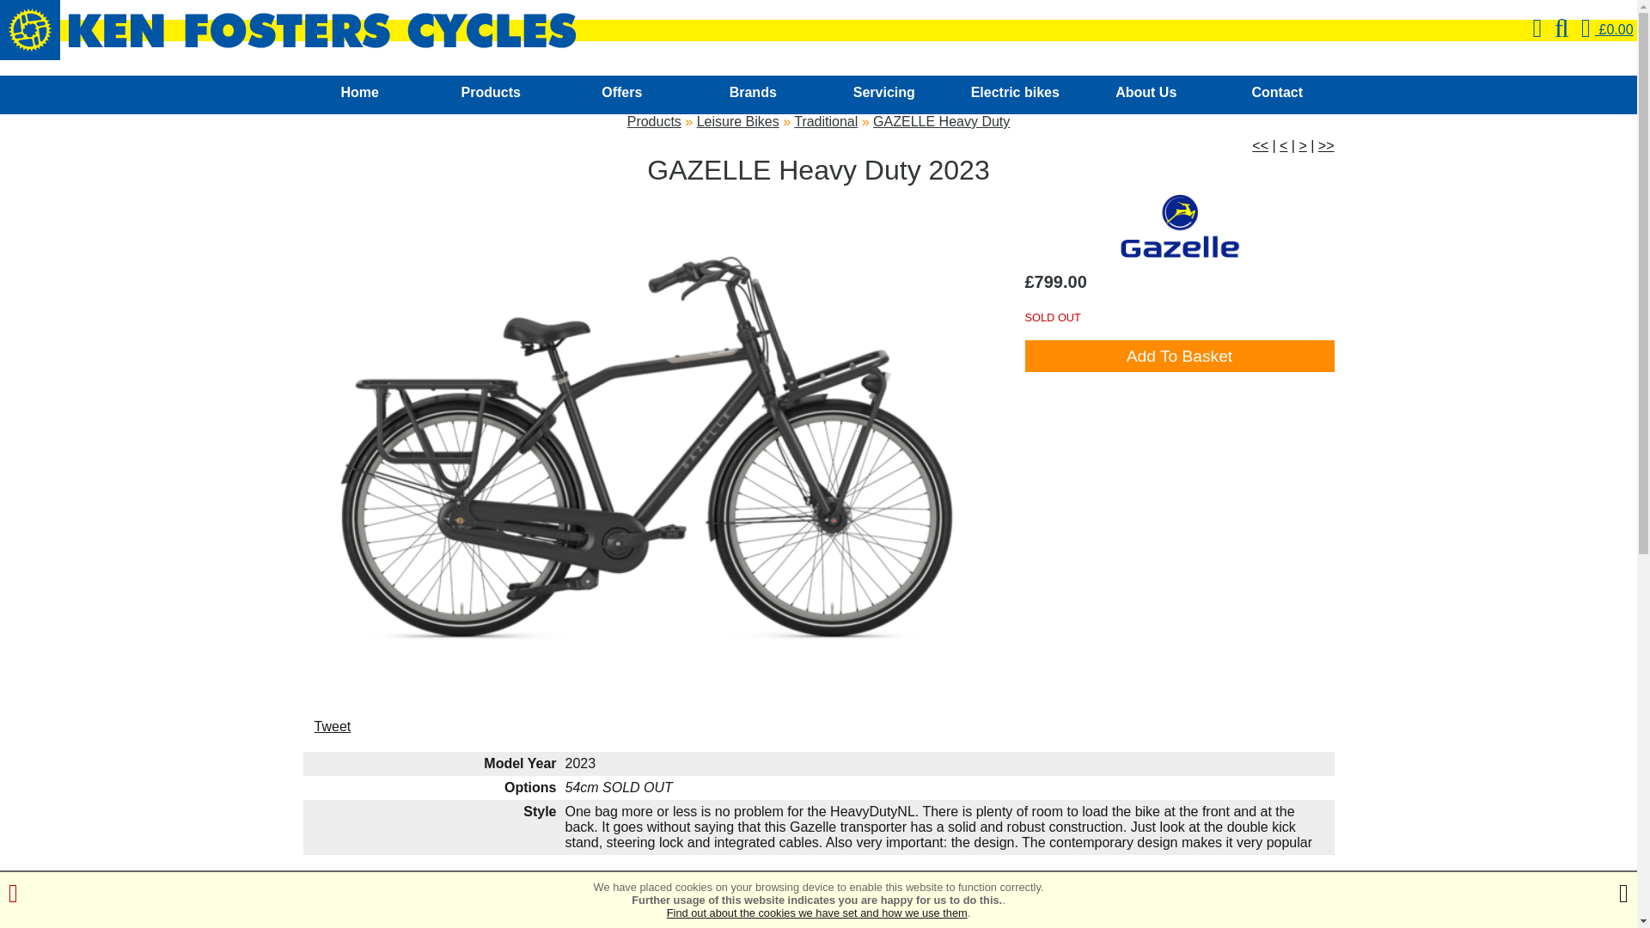 This screenshot has height=928, width=1650. Describe the element at coordinates (333, 727) in the screenshot. I see `Tweet` at that location.